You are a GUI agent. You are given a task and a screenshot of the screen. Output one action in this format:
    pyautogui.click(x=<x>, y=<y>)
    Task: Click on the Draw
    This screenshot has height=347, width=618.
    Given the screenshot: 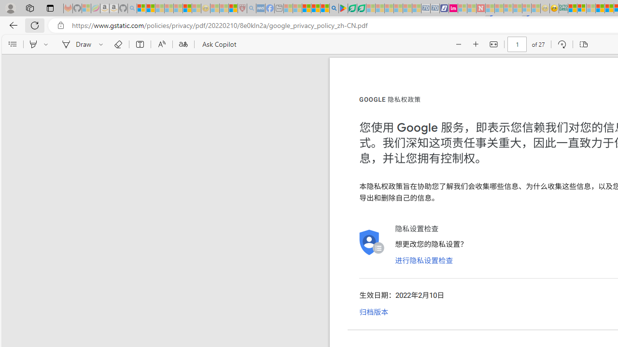 What is the action you would take?
    pyautogui.click(x=75, y=44)
    